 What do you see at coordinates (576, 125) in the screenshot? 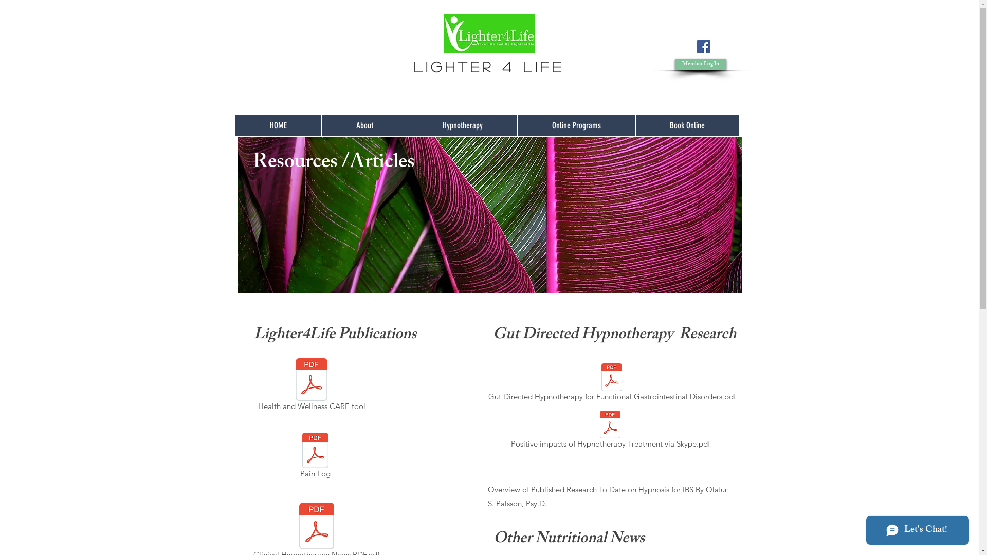
I see `Online Programs` at bounding box center [576, 125].